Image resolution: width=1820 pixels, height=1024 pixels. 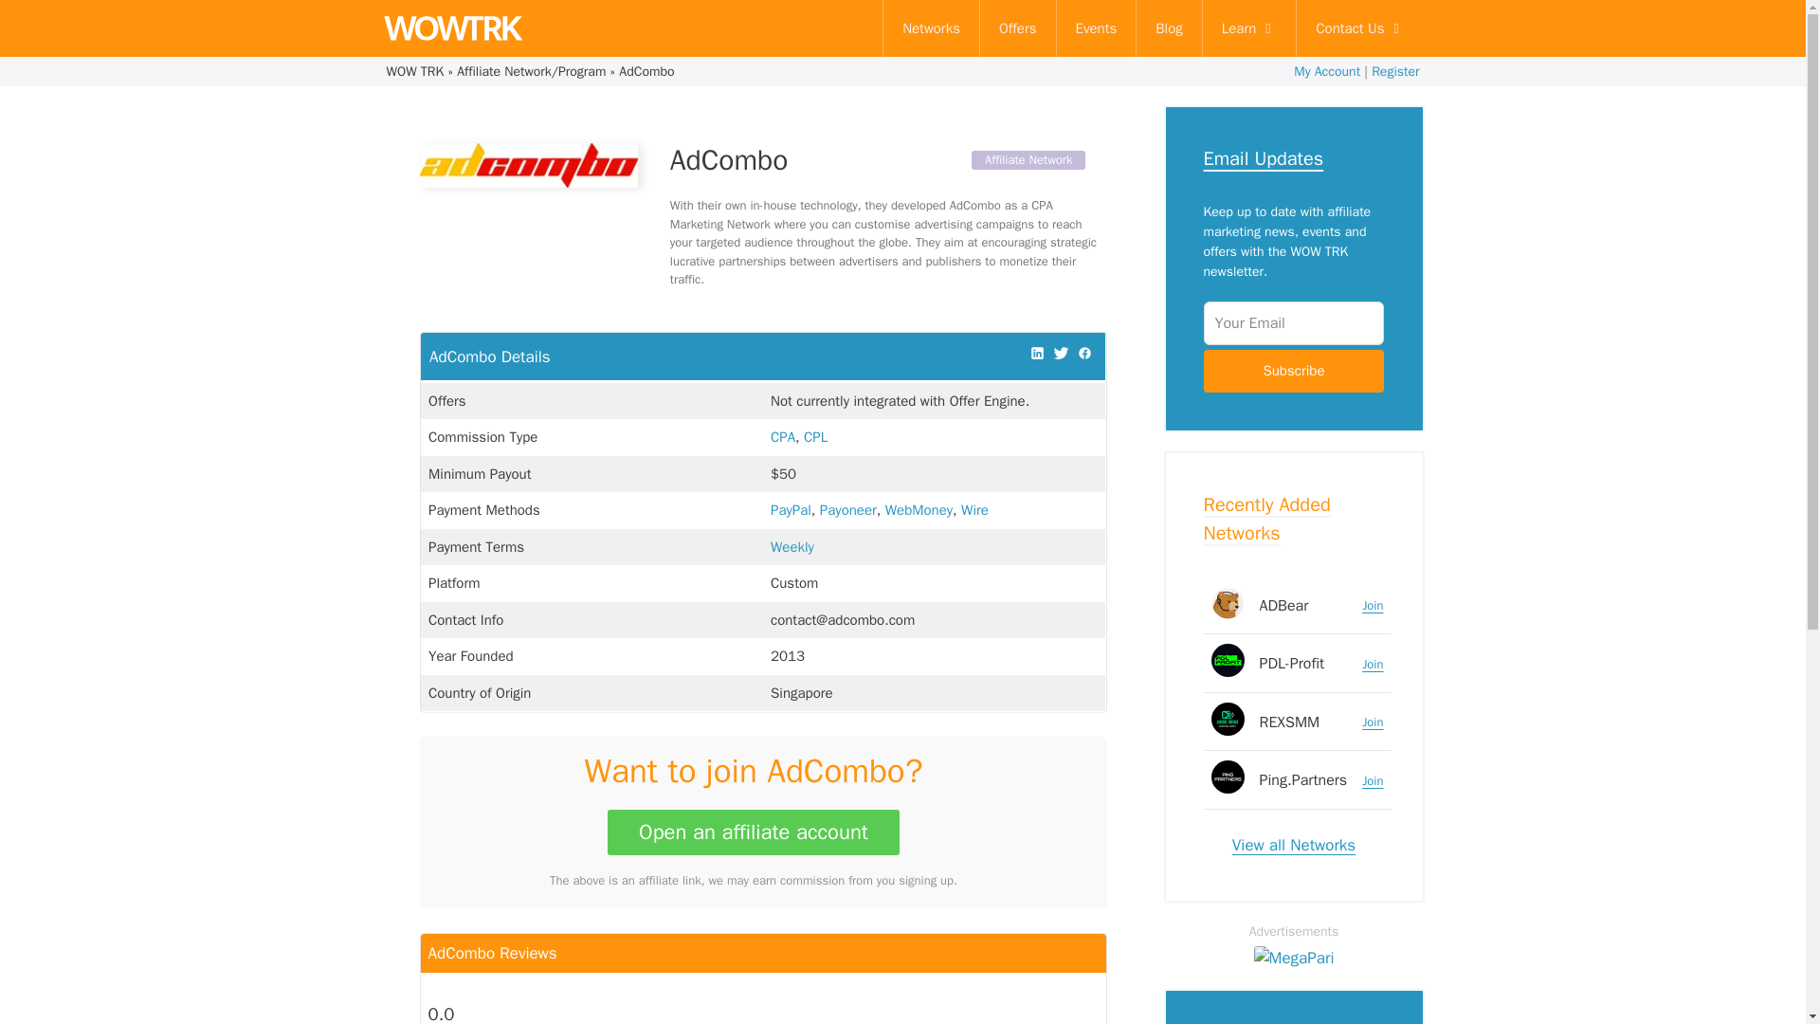 I want to click on Learn, so click(x=1249, y=28).